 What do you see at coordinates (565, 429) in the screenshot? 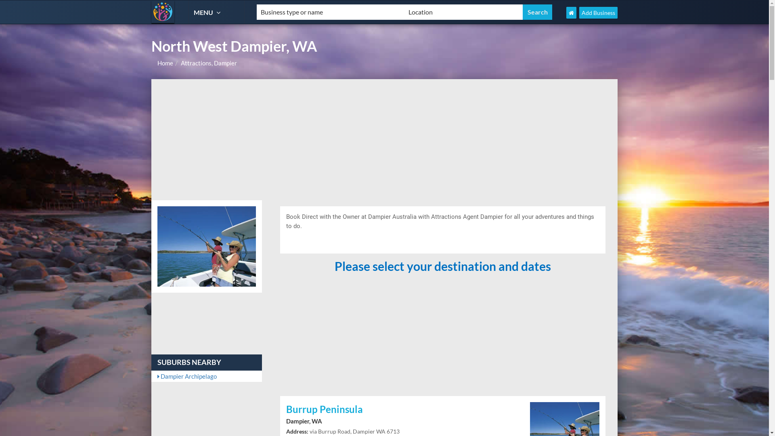
I see `More info on Burrup Peninsula` at bounding box center [565, 429].